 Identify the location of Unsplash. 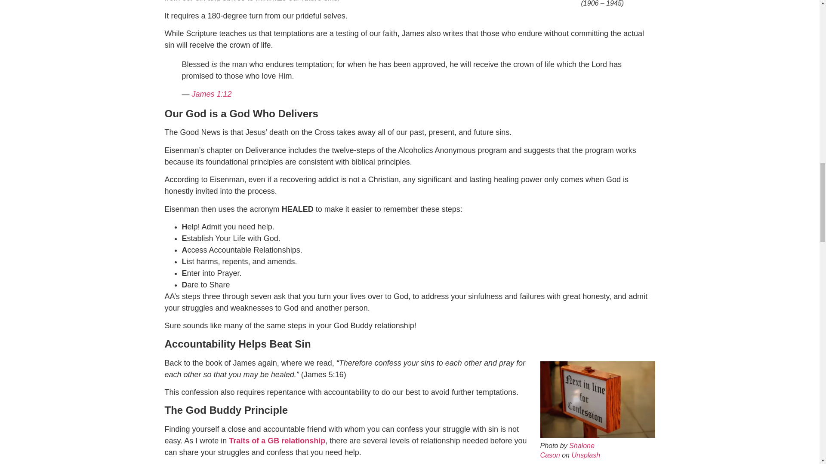
(586, 455).